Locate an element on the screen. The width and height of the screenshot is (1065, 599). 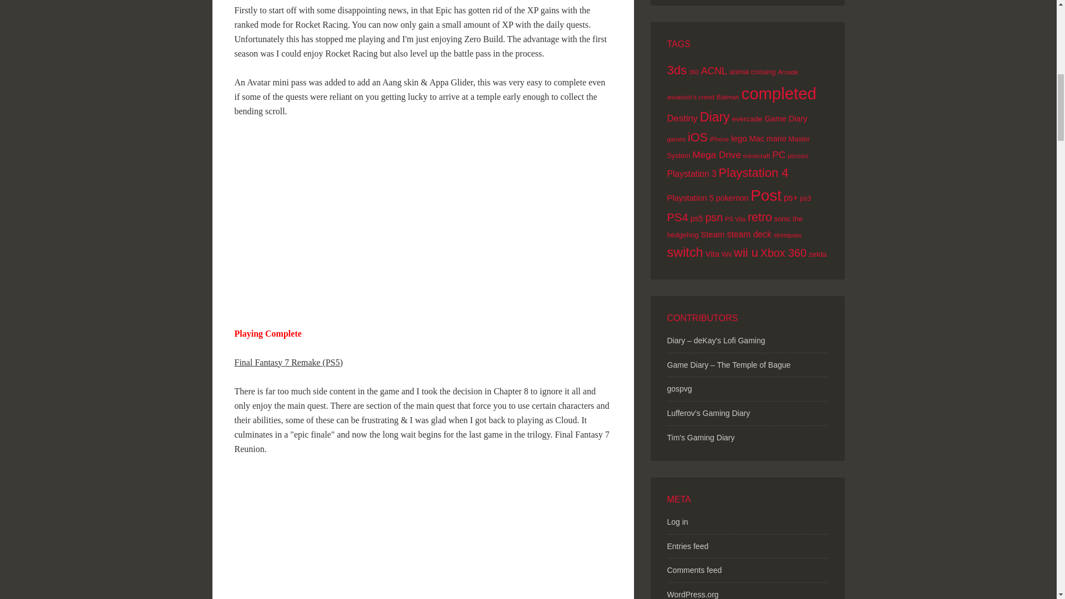
I play all the games I play all the games. is located at coordinates (716, 341).